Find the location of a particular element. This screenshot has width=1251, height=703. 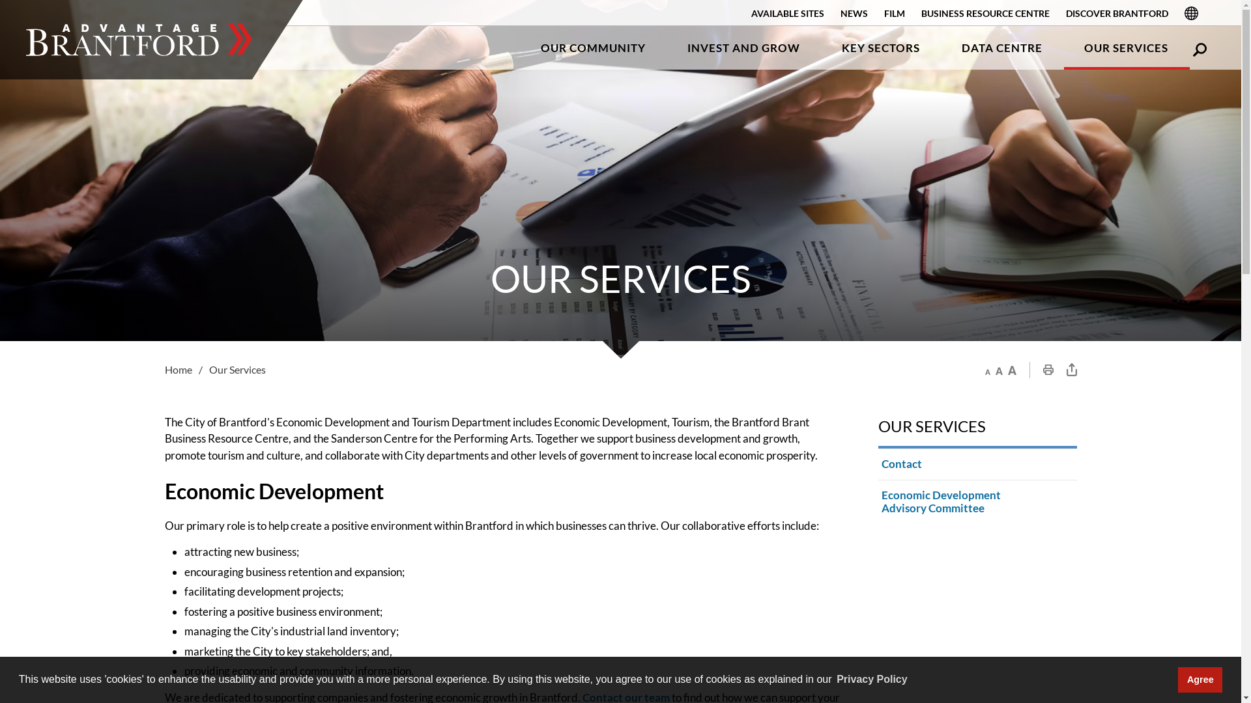

AVAILABLE SITES is located at coordinates (788, 13).